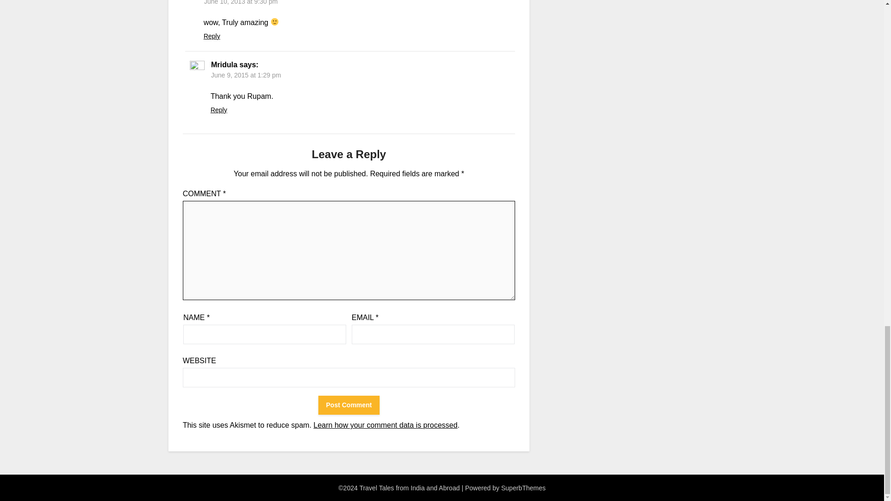  Describe the element at coordinates (523, 488) in the screenshot. I see `SuperbThemes` at that location.